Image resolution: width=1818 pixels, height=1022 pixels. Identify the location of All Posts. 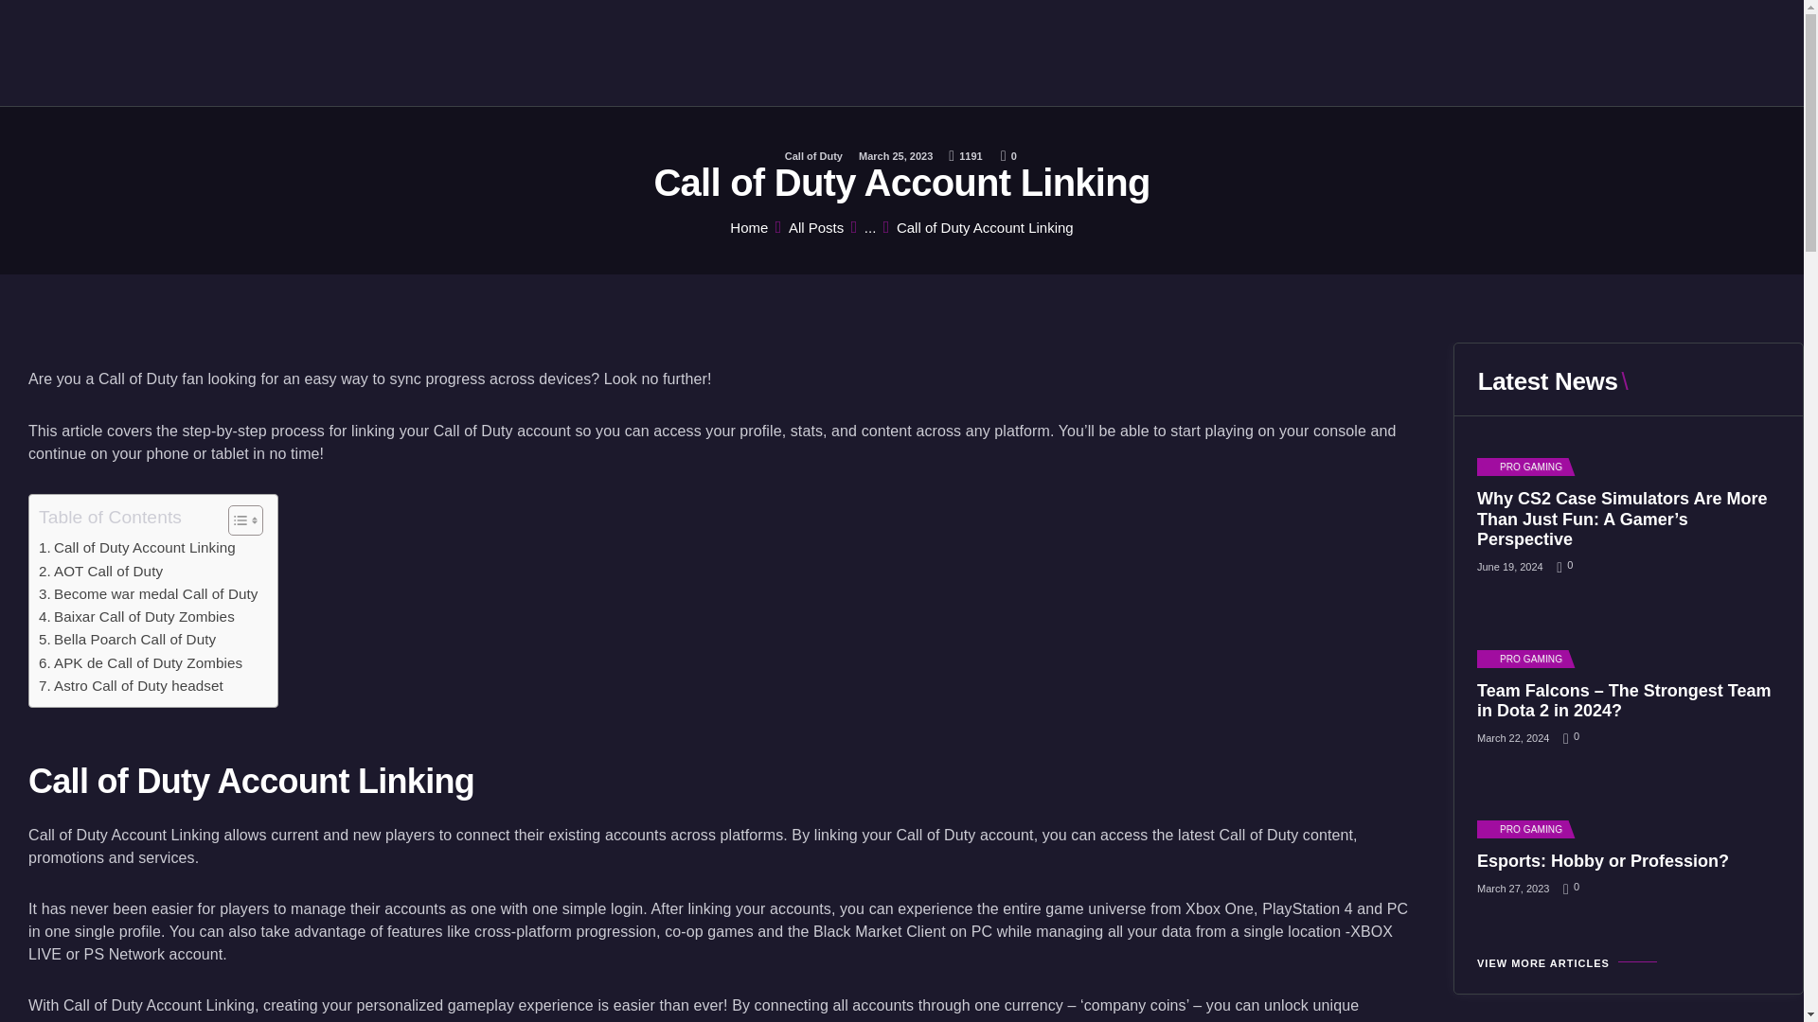
(816, 227).